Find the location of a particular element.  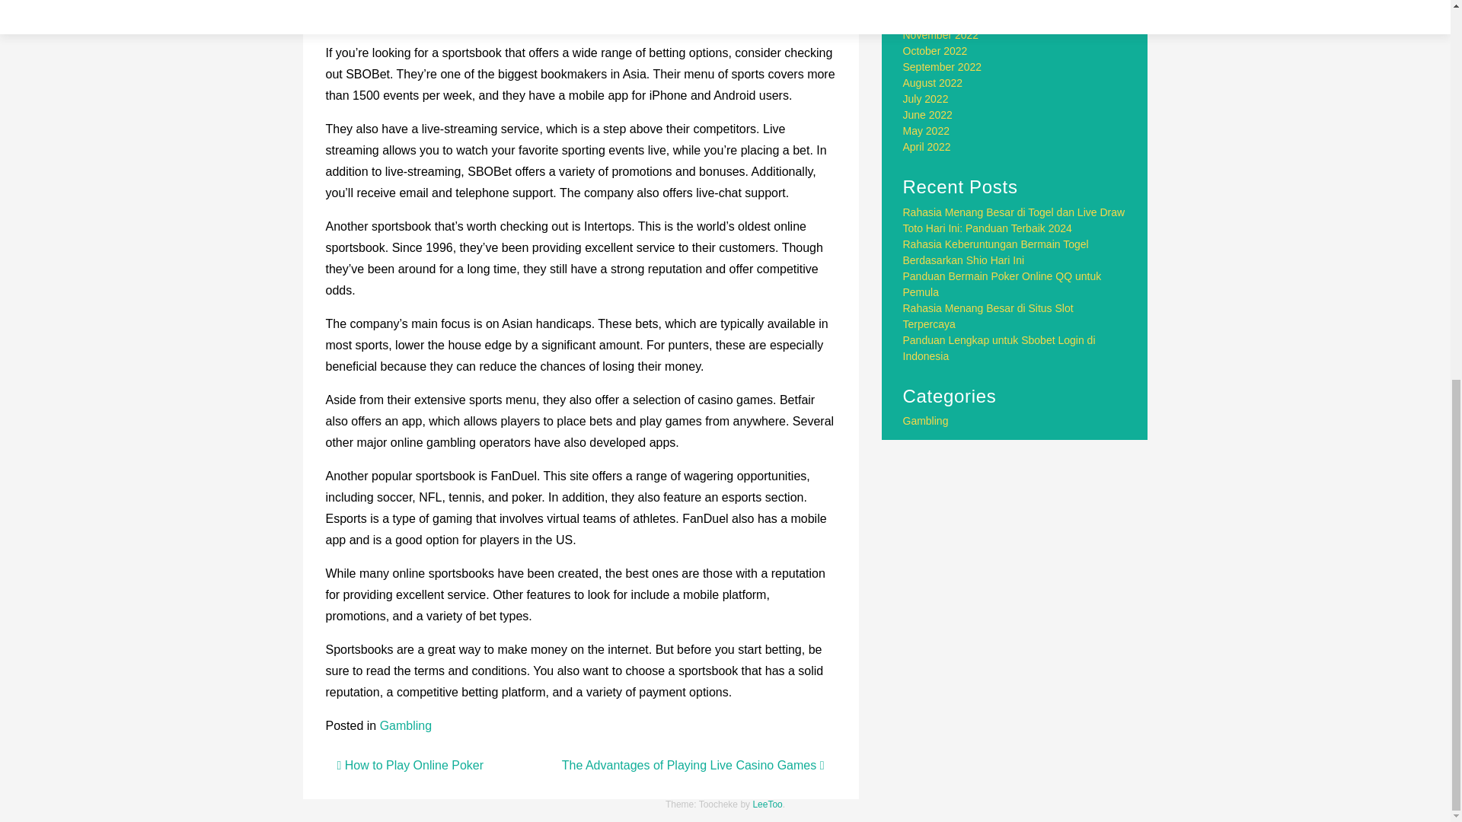

June 2022 is located at coordinates (927, 114).